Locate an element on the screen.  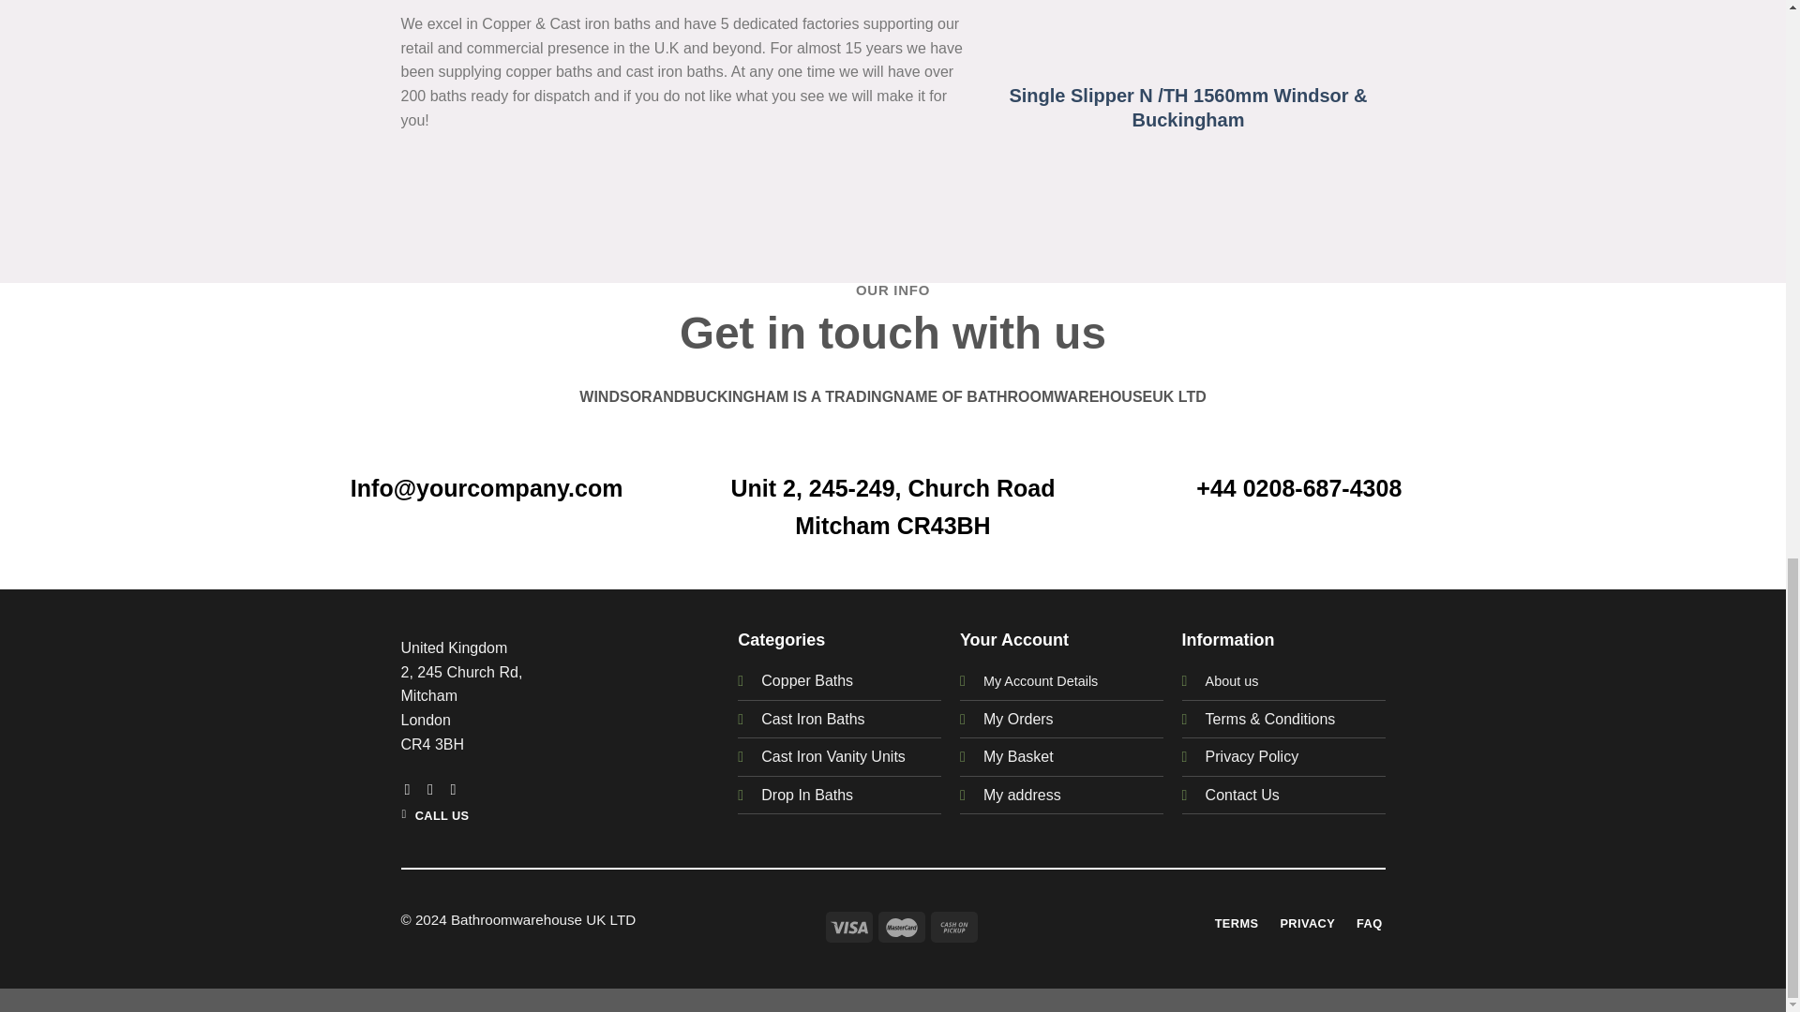
Drop In Baths is located at coordinates (807, 795).